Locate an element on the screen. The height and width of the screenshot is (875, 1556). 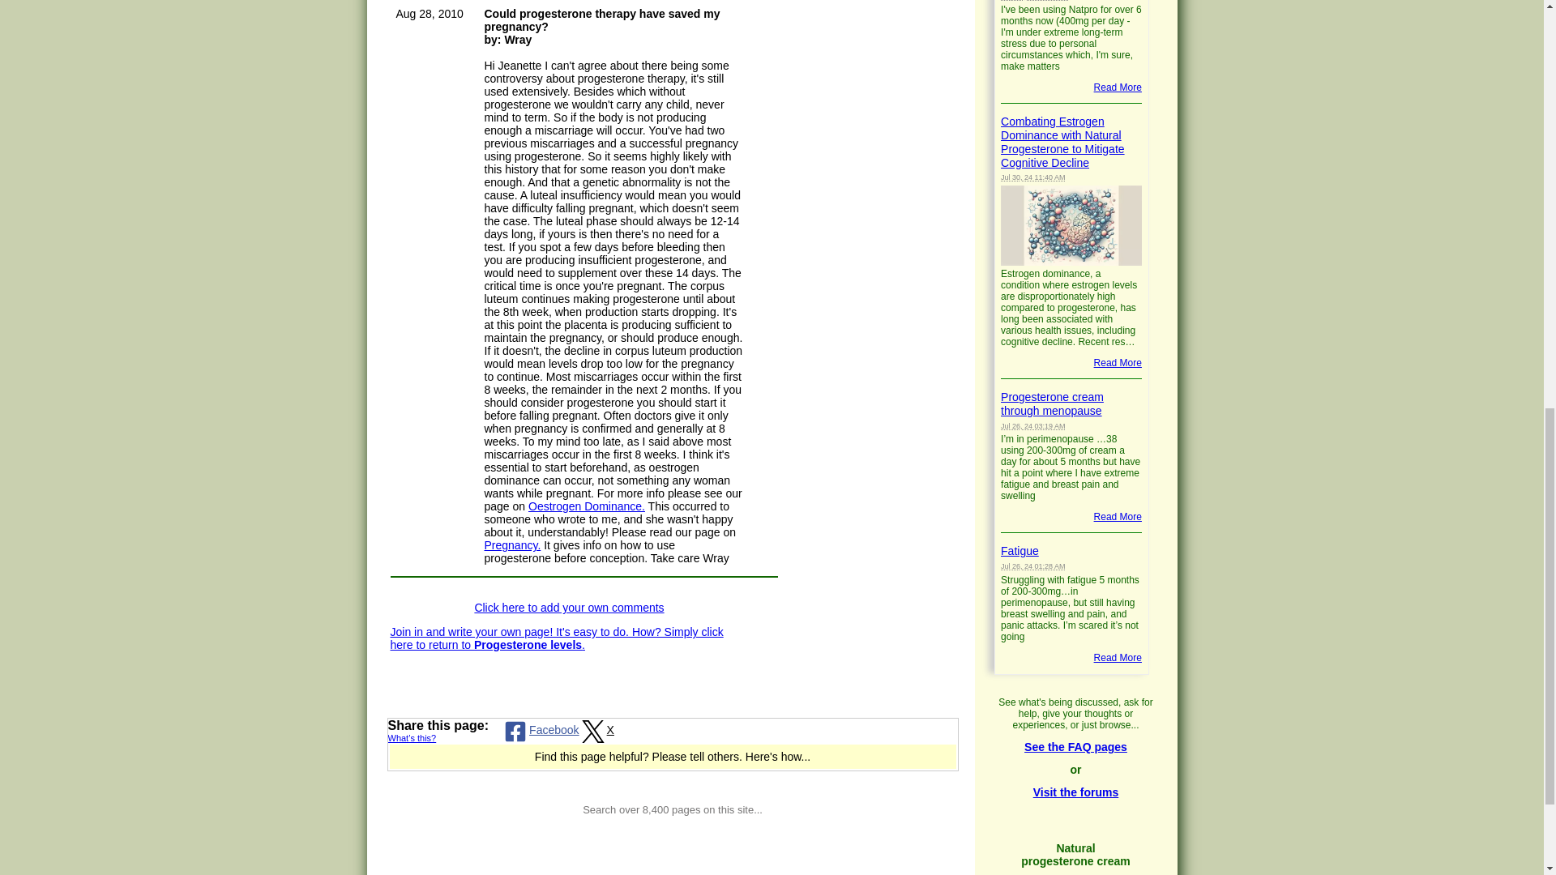
2024-07-26T01:28:12-0400 is located at coordinates (1032, 566).